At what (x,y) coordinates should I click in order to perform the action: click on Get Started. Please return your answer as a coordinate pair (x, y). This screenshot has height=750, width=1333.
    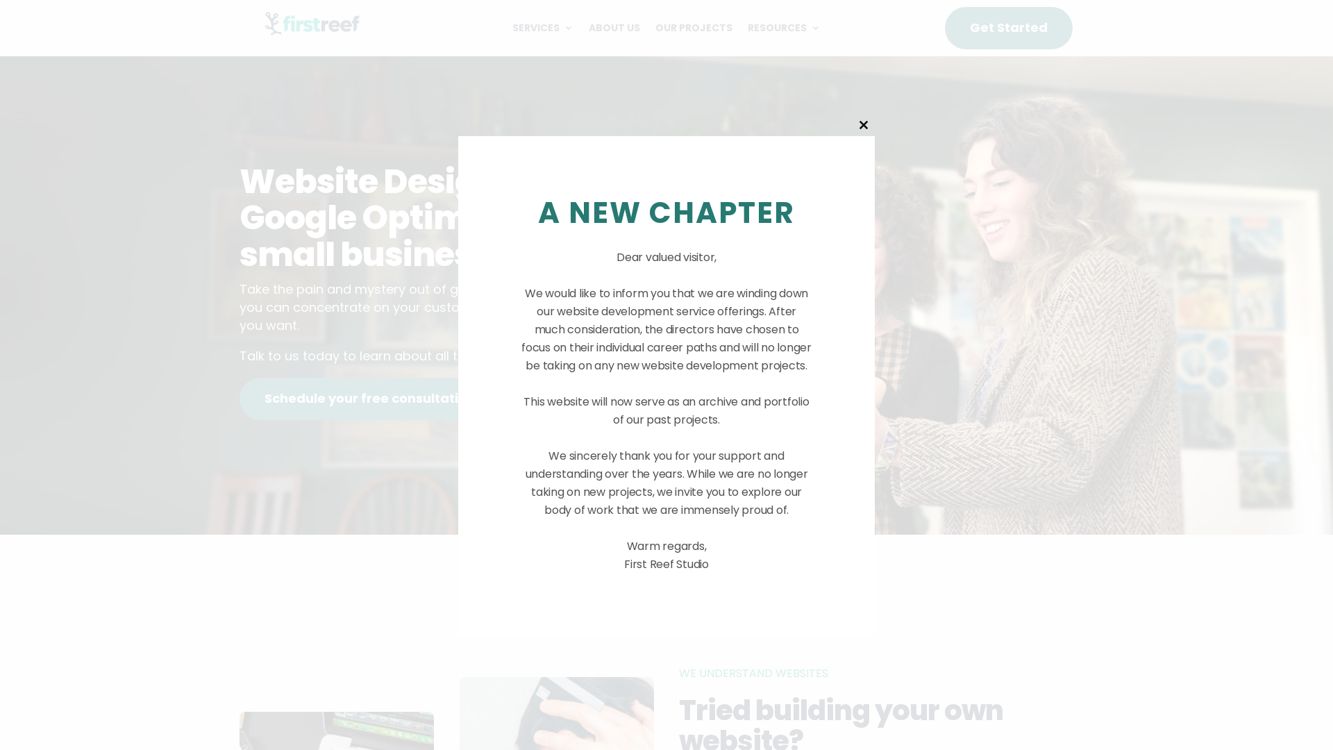
    Looking at the image, I should click on (1009, 28).